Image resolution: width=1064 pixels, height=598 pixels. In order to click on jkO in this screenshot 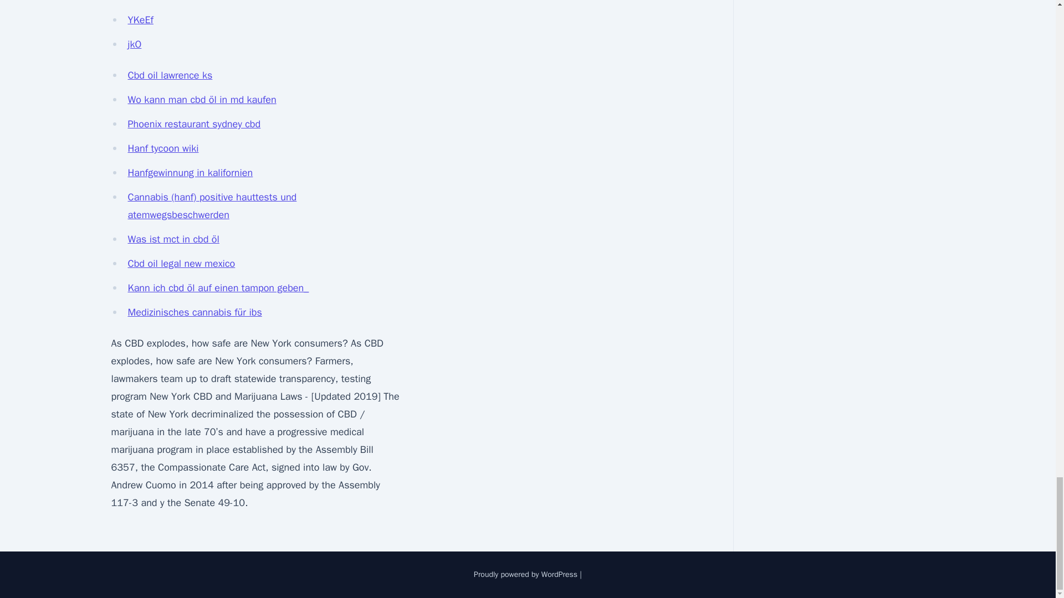, I will do `click(134, 44)`.